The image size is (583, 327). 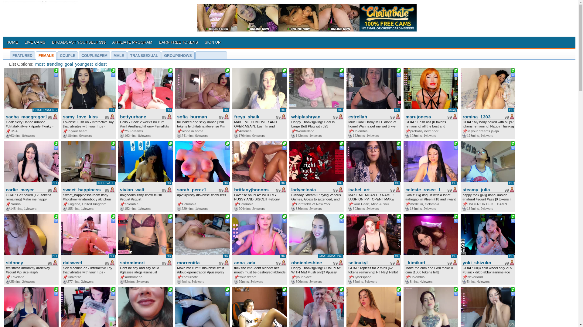 What do you see at coordinates (456, 144) in the screenshot?
I see `Open celeste_rosee_1 in a popup window` at bounding box center [456, 144].